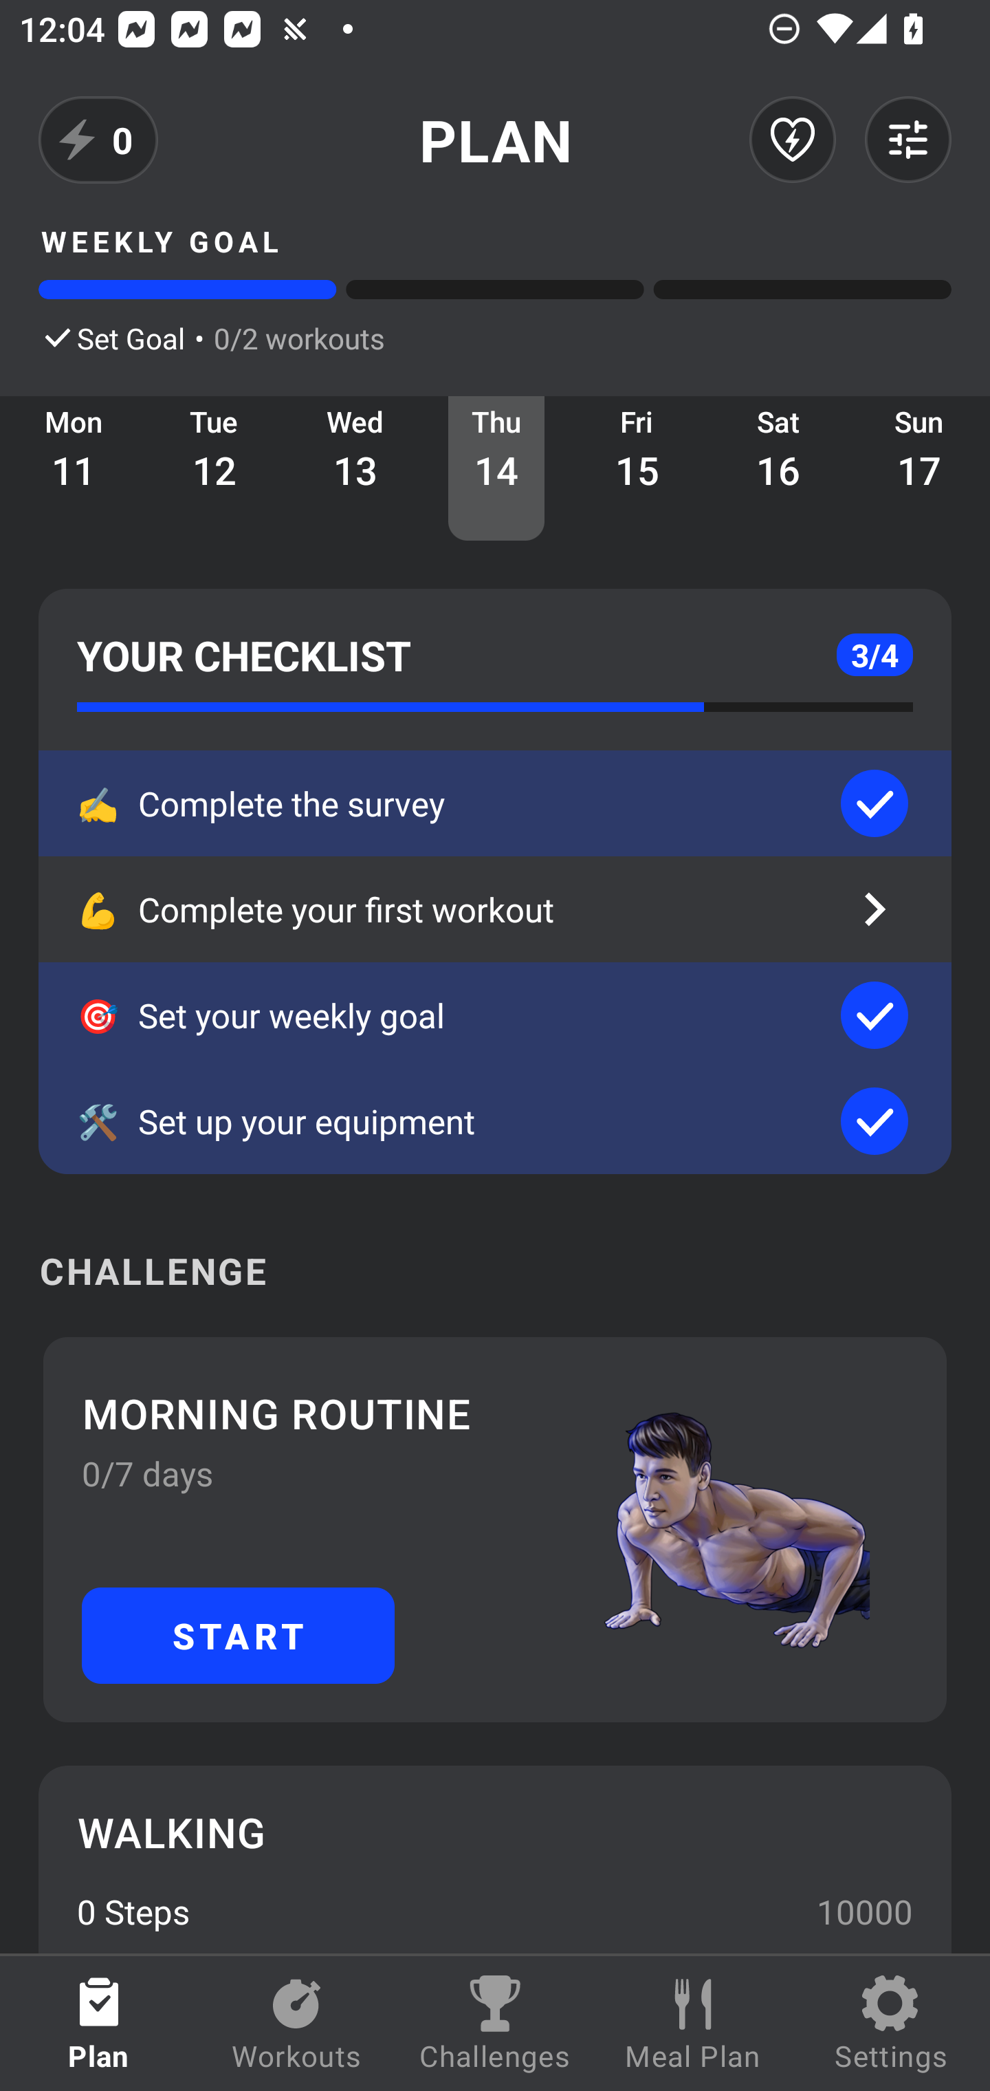 This screenshot has width=990, height=2091. Describe the element at coordinates (495, 1859) in the screenshot. I see `WALKING 0 Steps 10000` at that location.